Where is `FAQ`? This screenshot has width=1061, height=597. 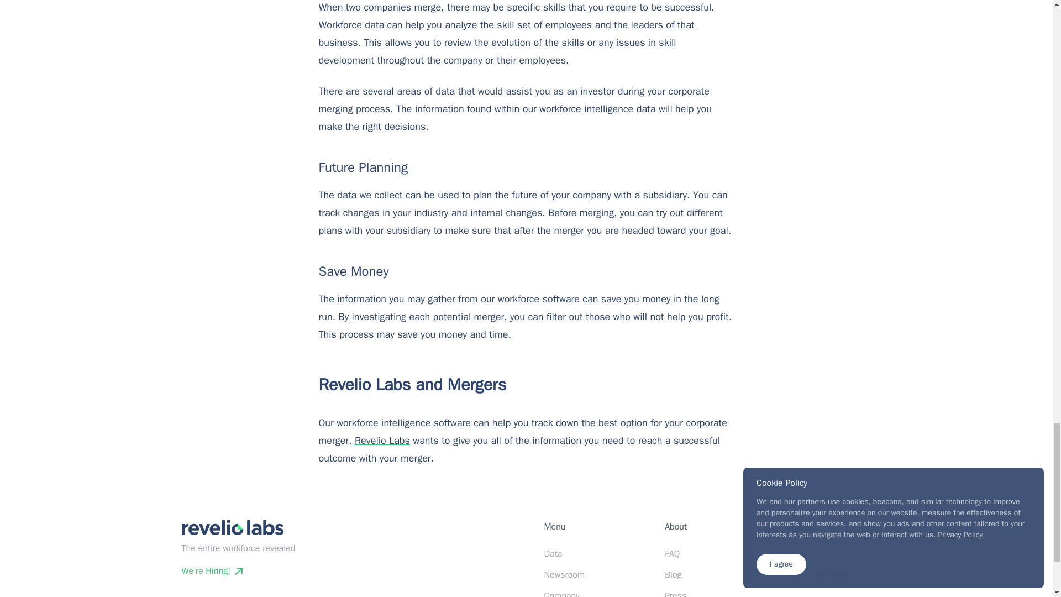 FAQ is located at coordinates (672, 554).